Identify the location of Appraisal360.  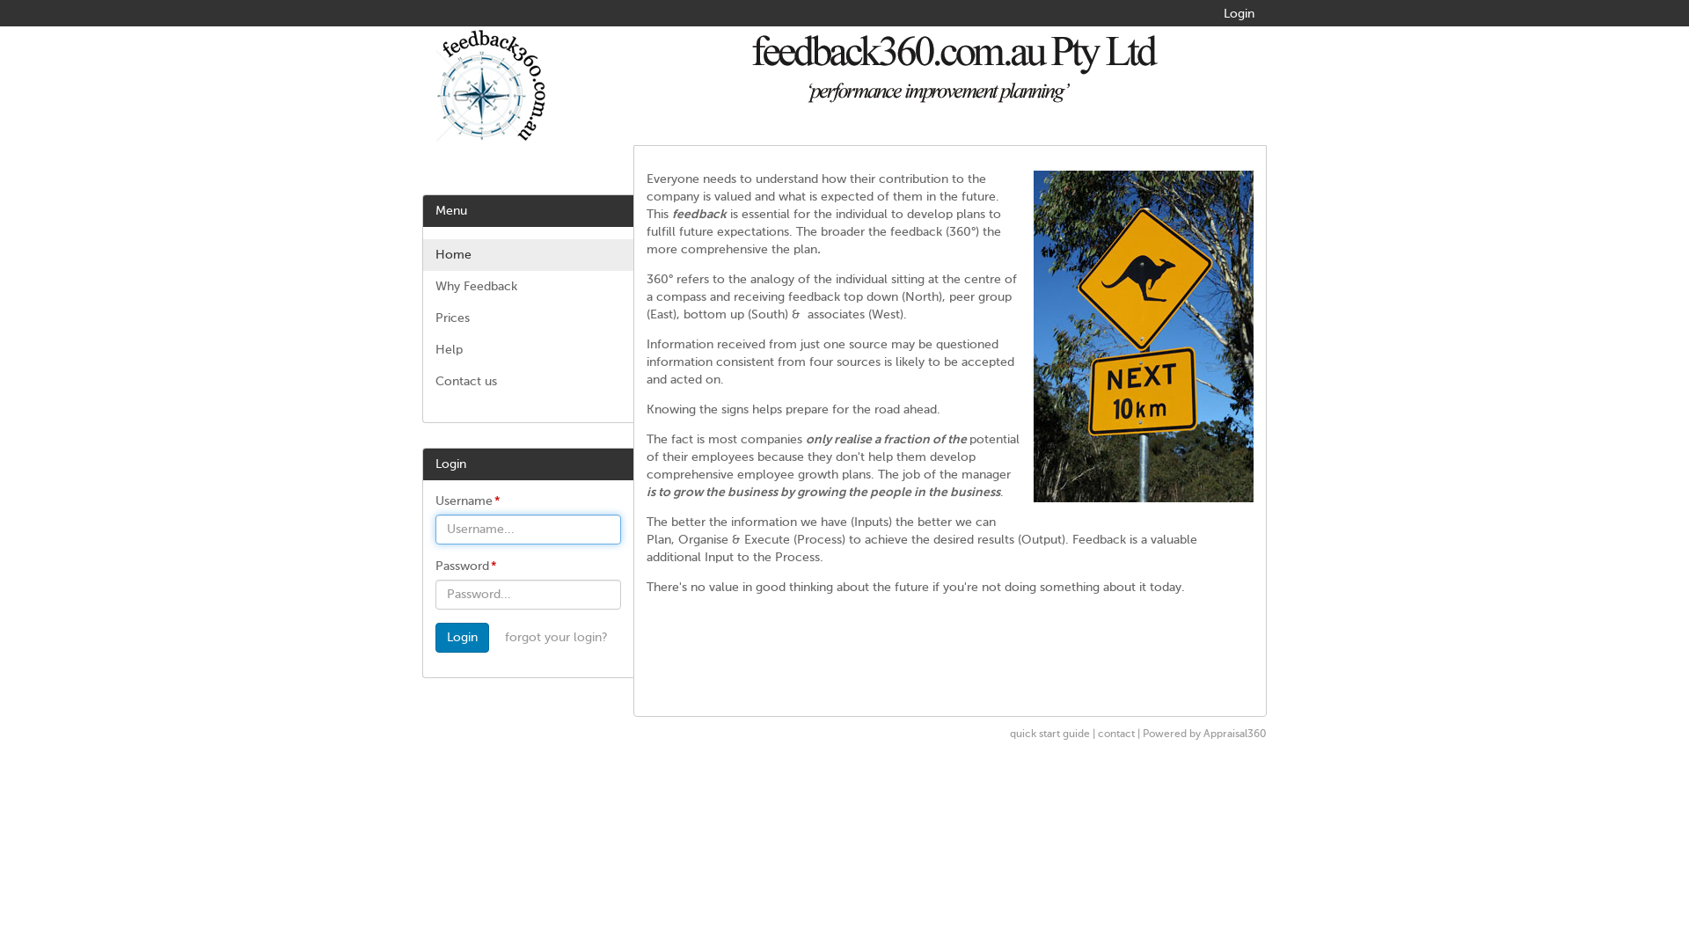
(1235, 734).